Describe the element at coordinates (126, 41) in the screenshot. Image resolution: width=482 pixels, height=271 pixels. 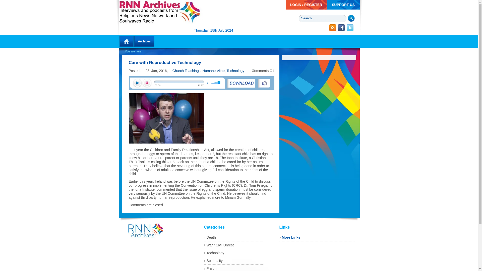
I see `Home` at that location.